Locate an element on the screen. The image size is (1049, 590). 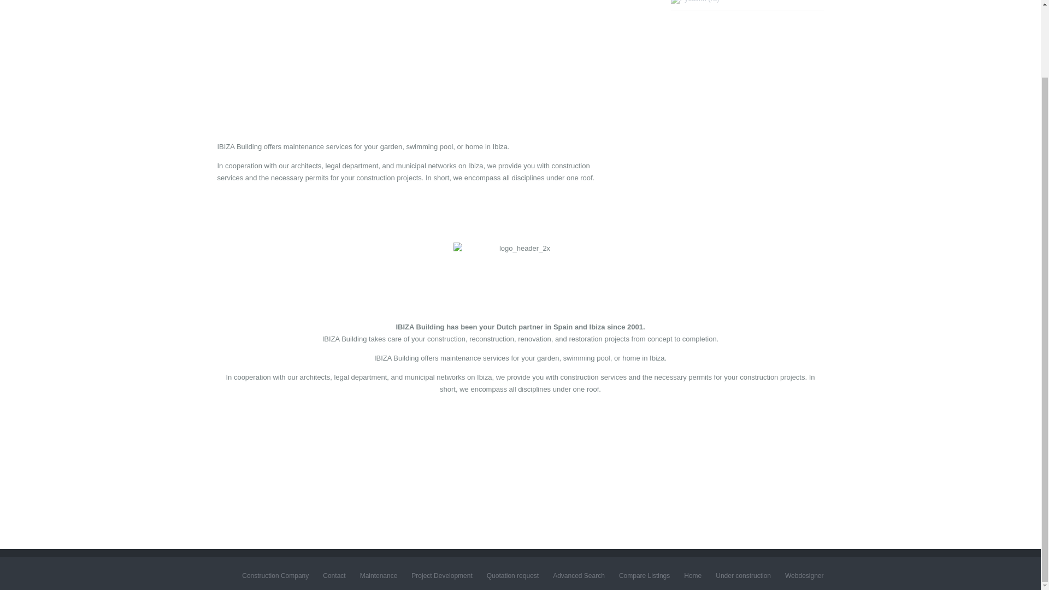
Quotation request is located at coordinates (512, 575).